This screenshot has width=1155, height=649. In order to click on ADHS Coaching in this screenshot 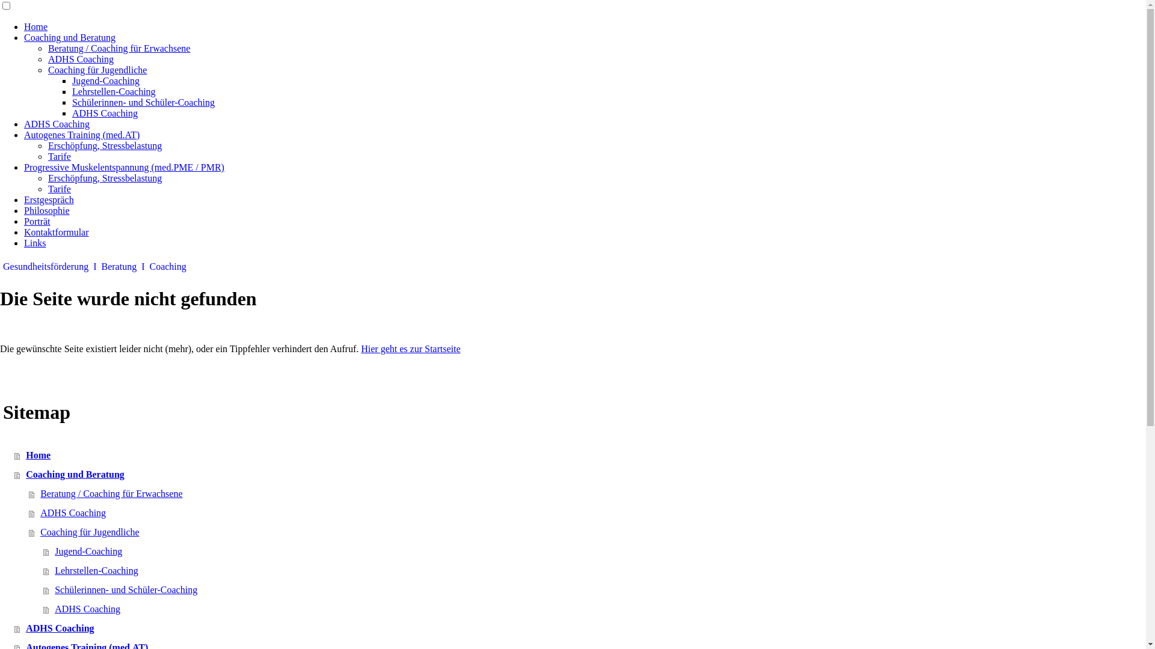, I will do `click(57, 124)`.